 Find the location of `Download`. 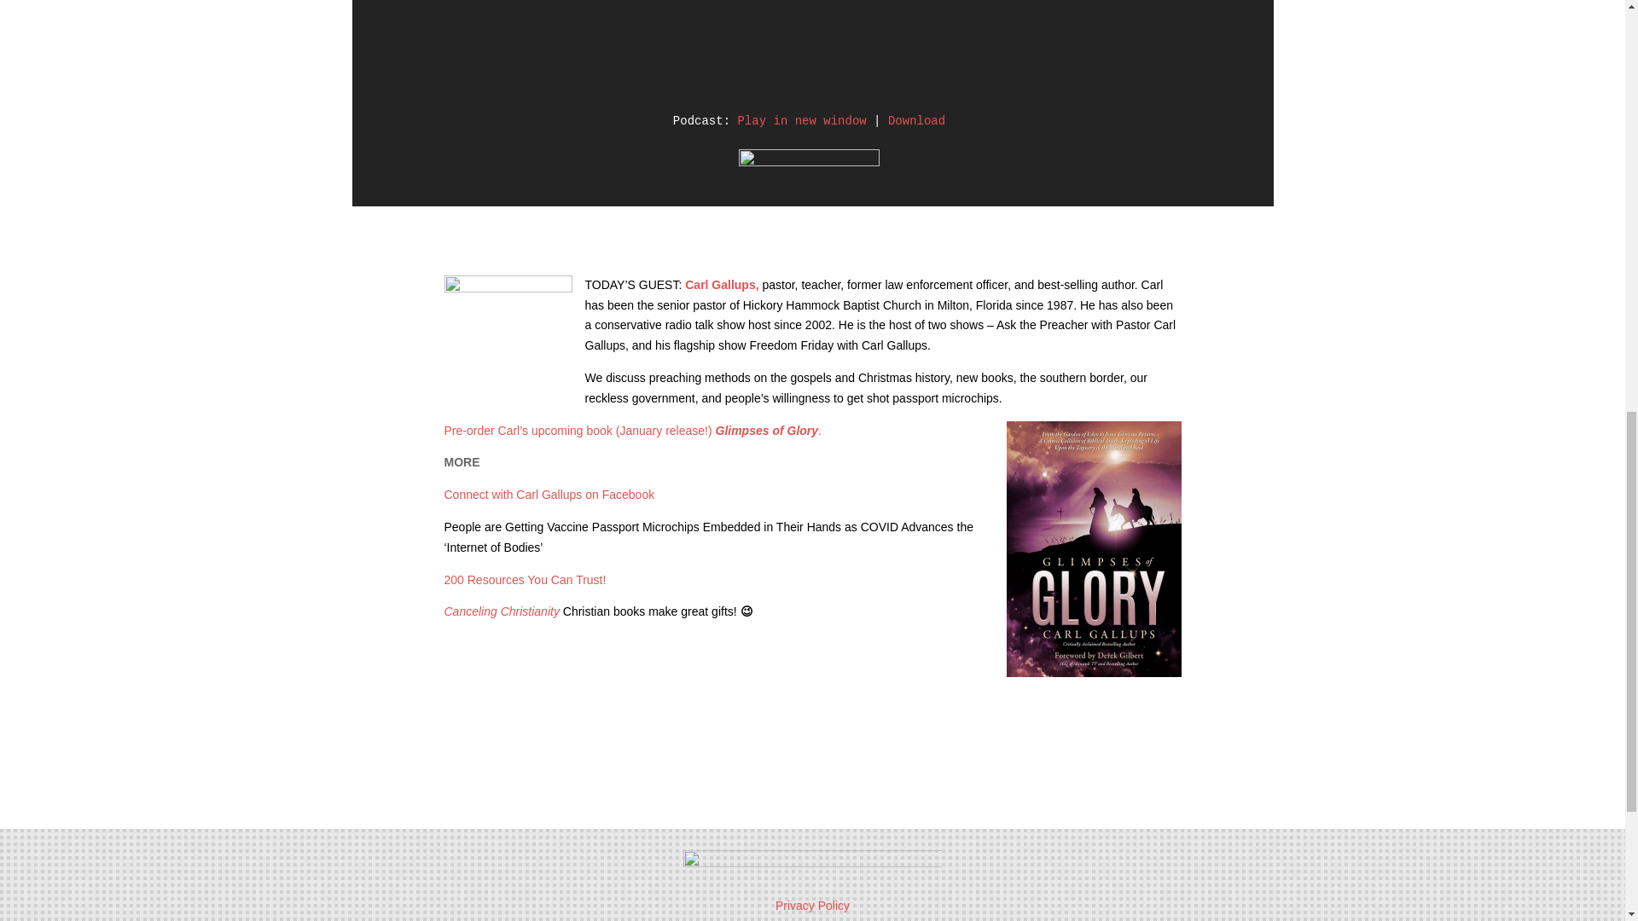

Download is located at coordinates (916, 121).